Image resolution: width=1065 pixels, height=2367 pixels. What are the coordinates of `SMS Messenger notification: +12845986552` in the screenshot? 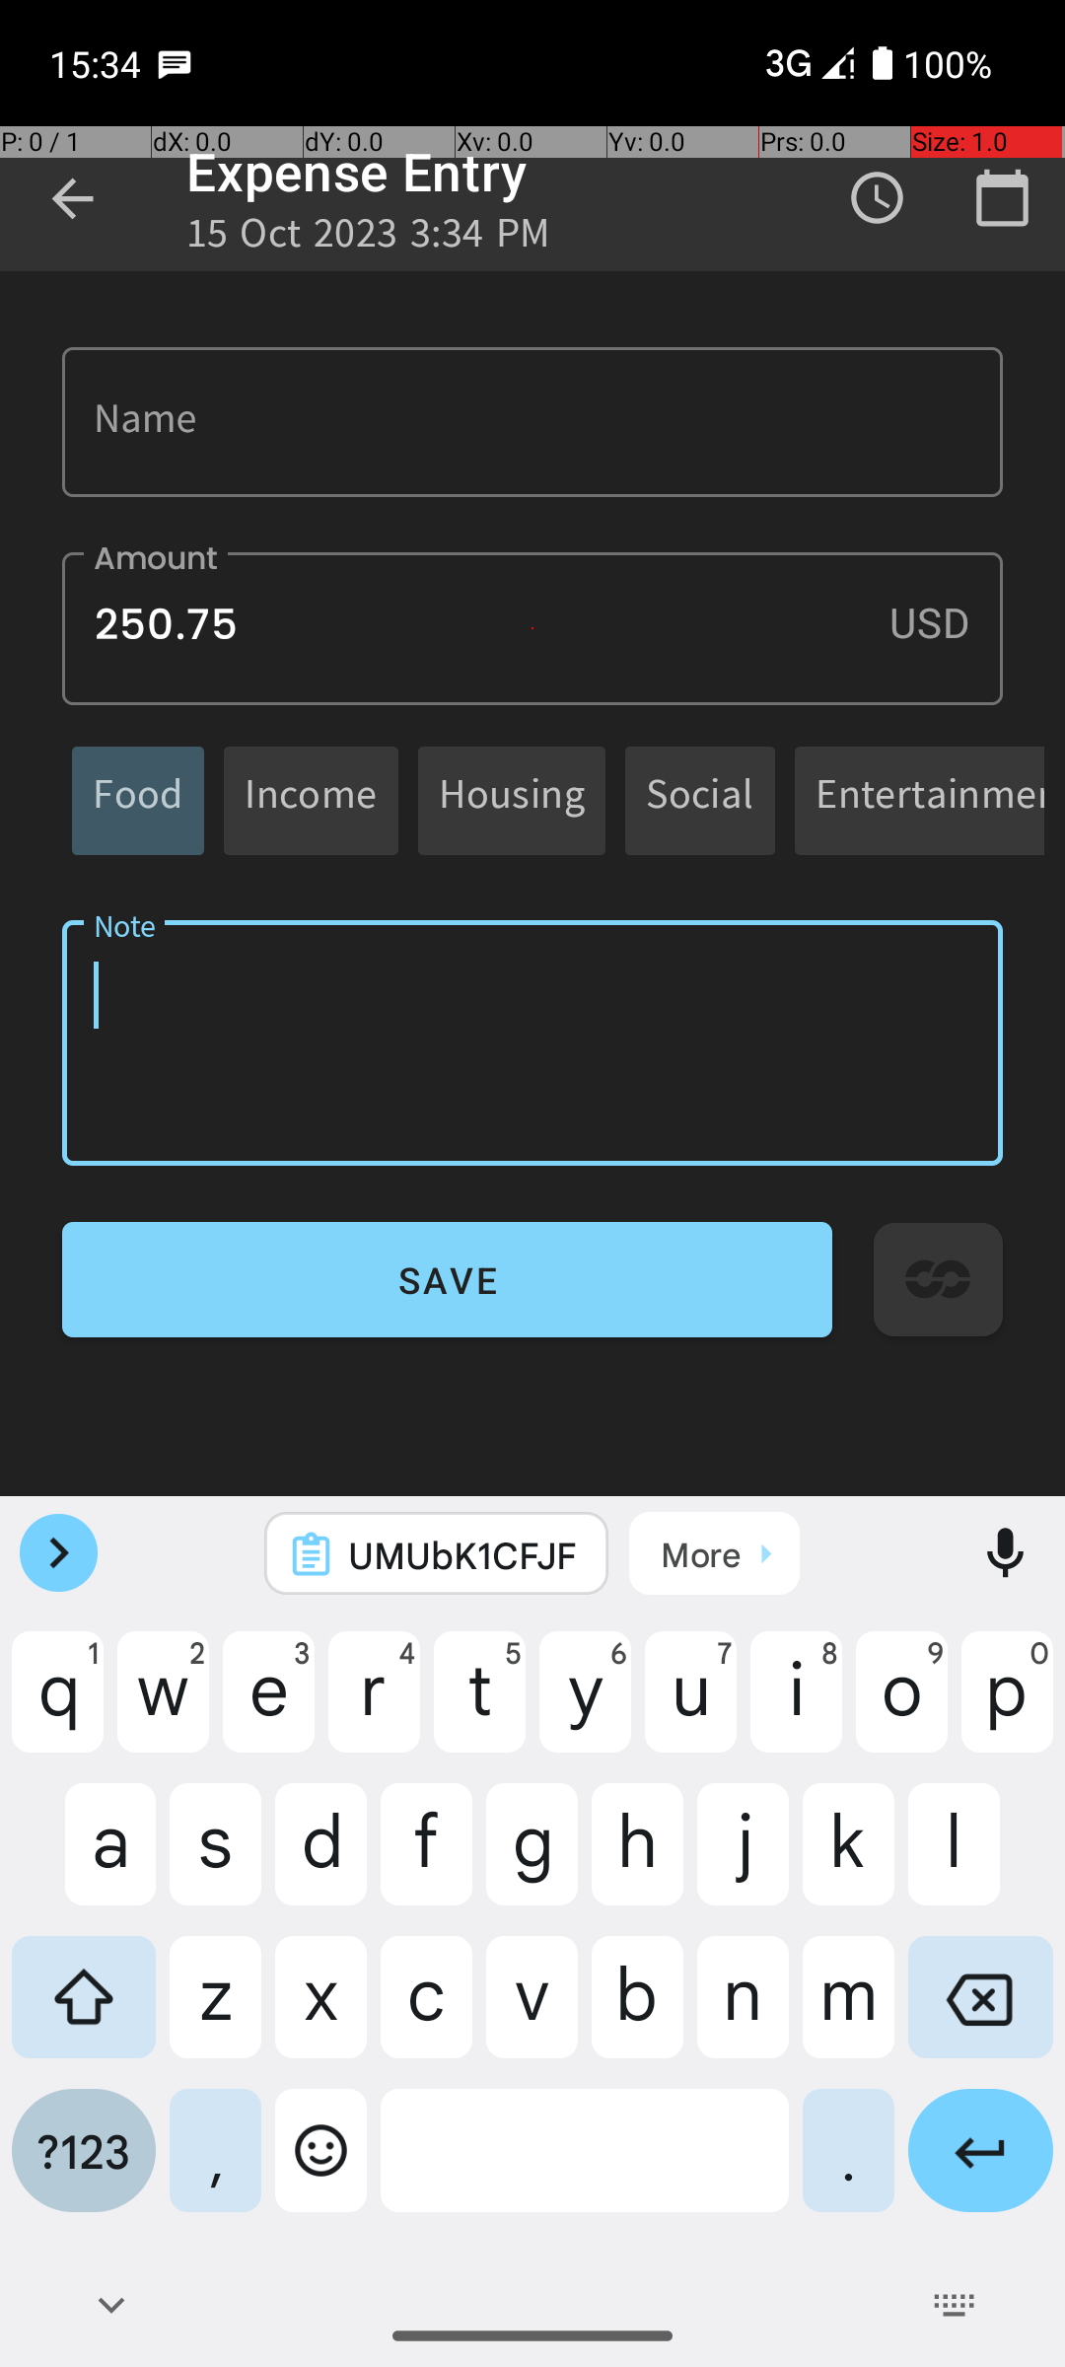 It's located at (175, 63).